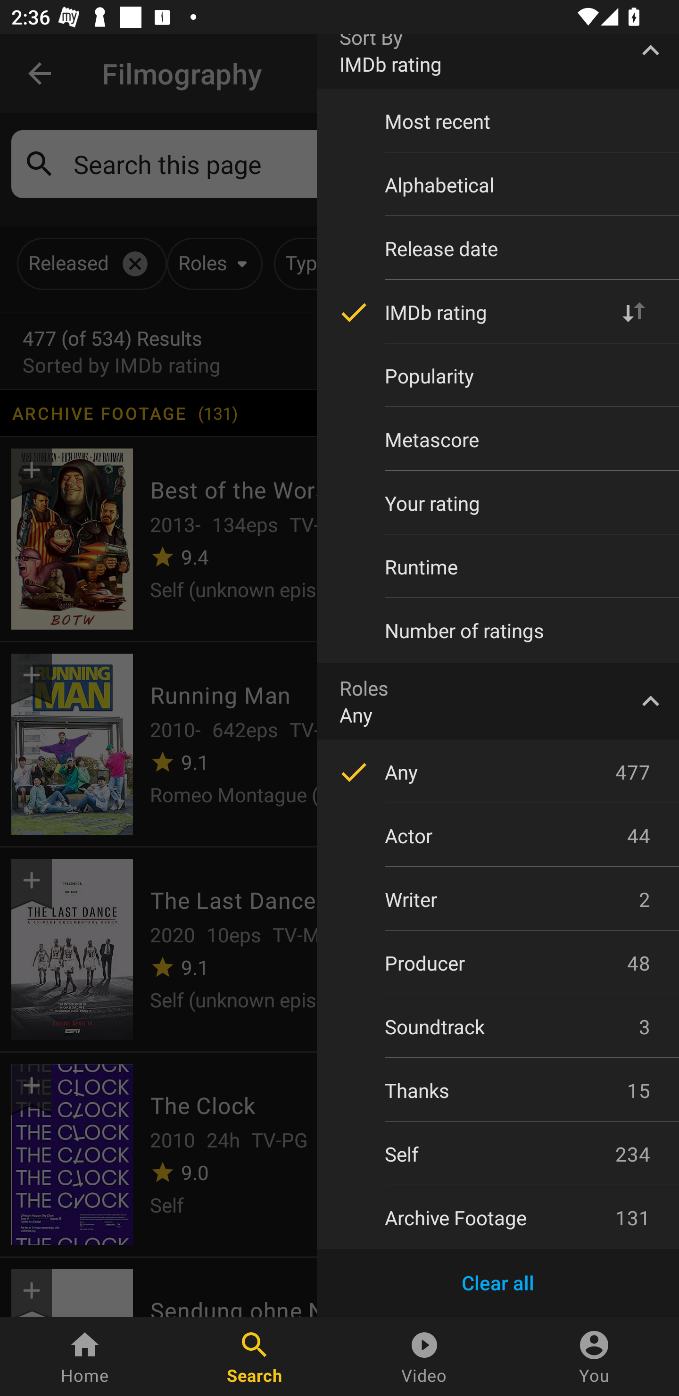  I want to click on Thanks 15, so click(498, 1090).